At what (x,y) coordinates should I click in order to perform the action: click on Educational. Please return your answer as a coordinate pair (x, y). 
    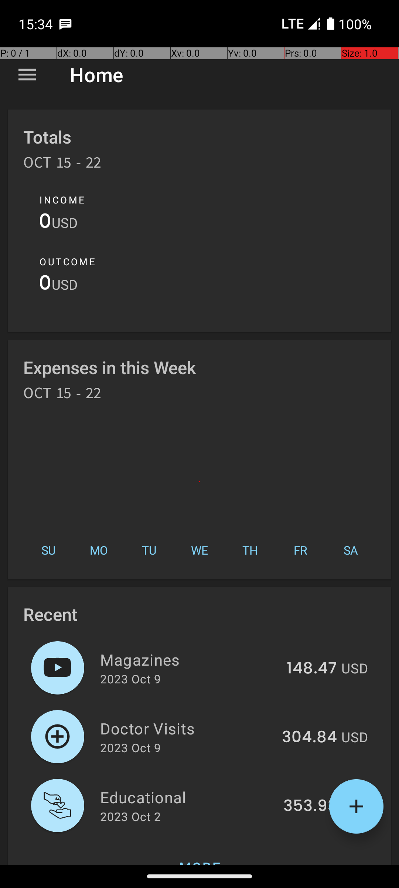
    Looking at the image, I should click on (188, 797).